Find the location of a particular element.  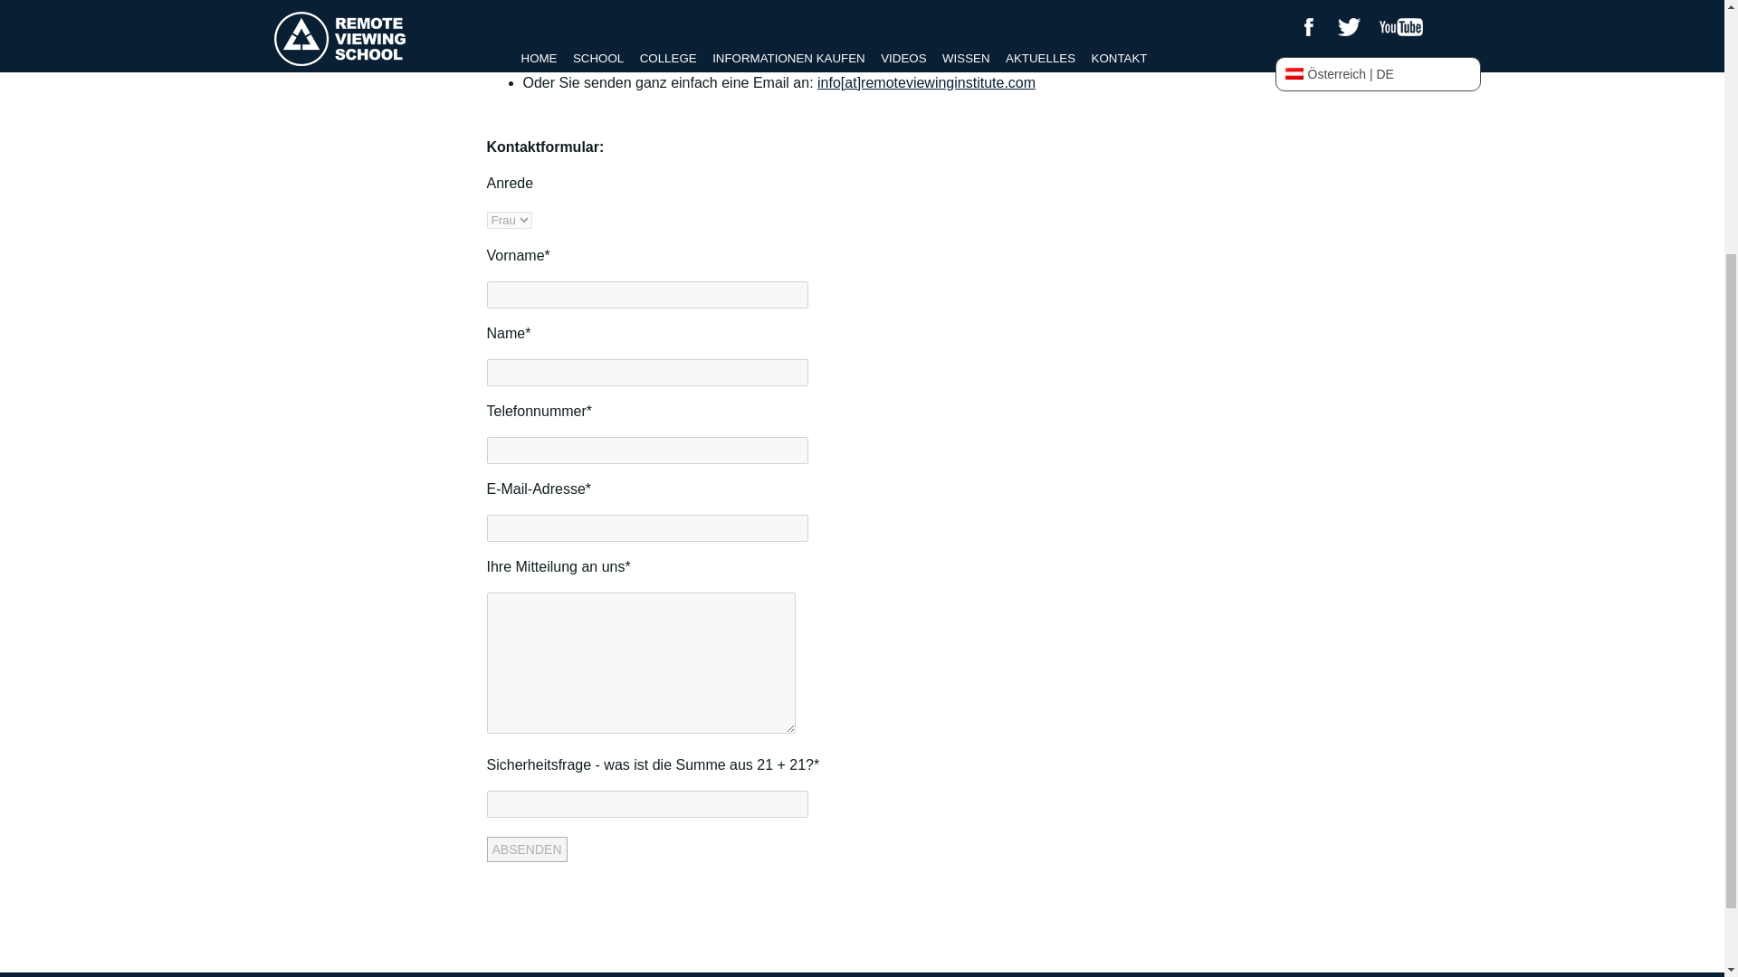

Absenden is located at coordinates (527, 849).